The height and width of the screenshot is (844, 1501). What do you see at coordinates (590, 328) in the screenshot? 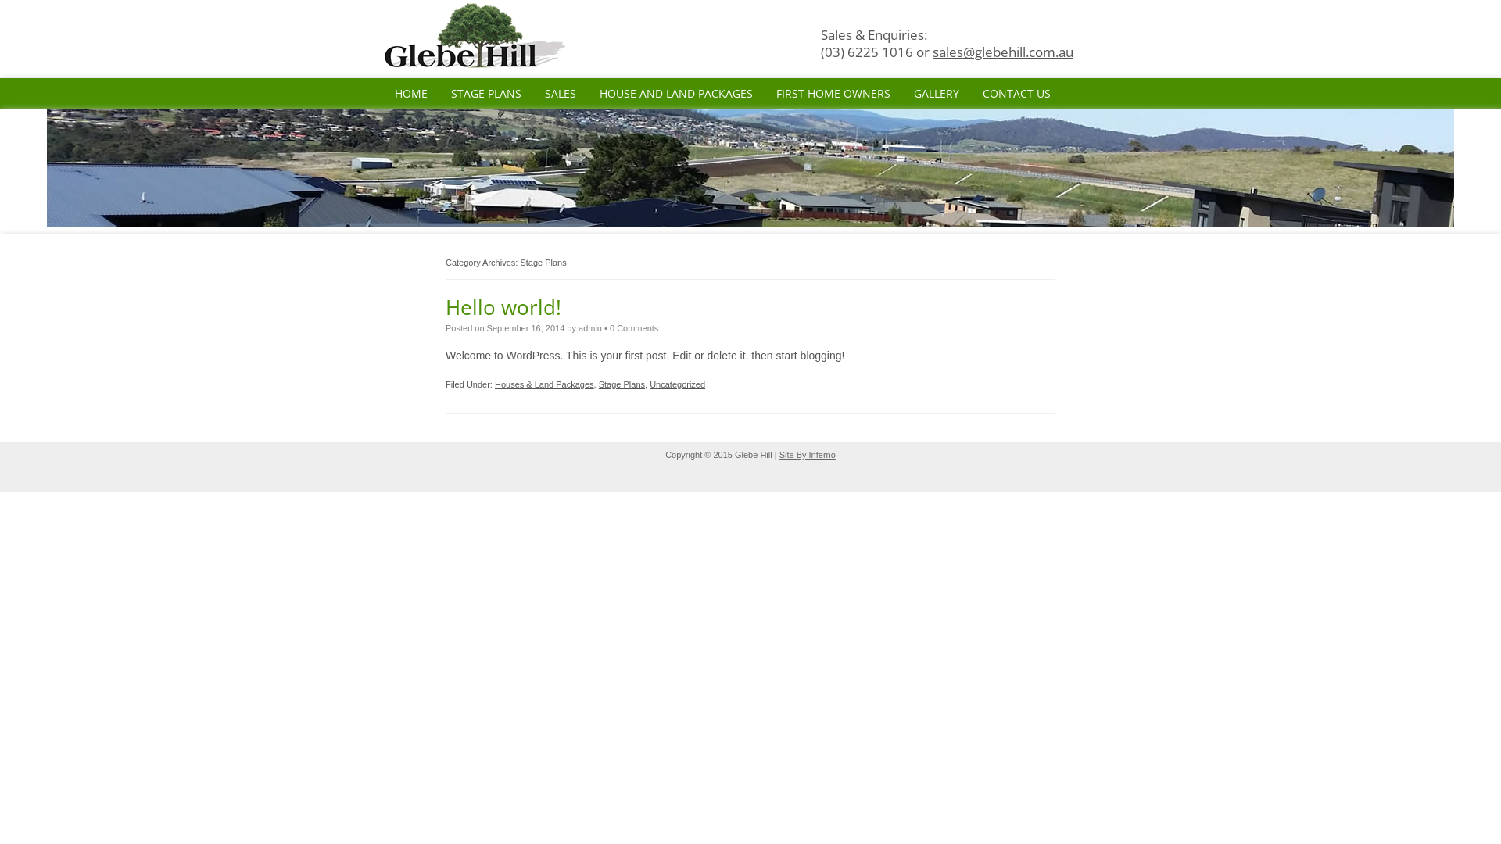
I see `admin` at bounding box center [590, 328].